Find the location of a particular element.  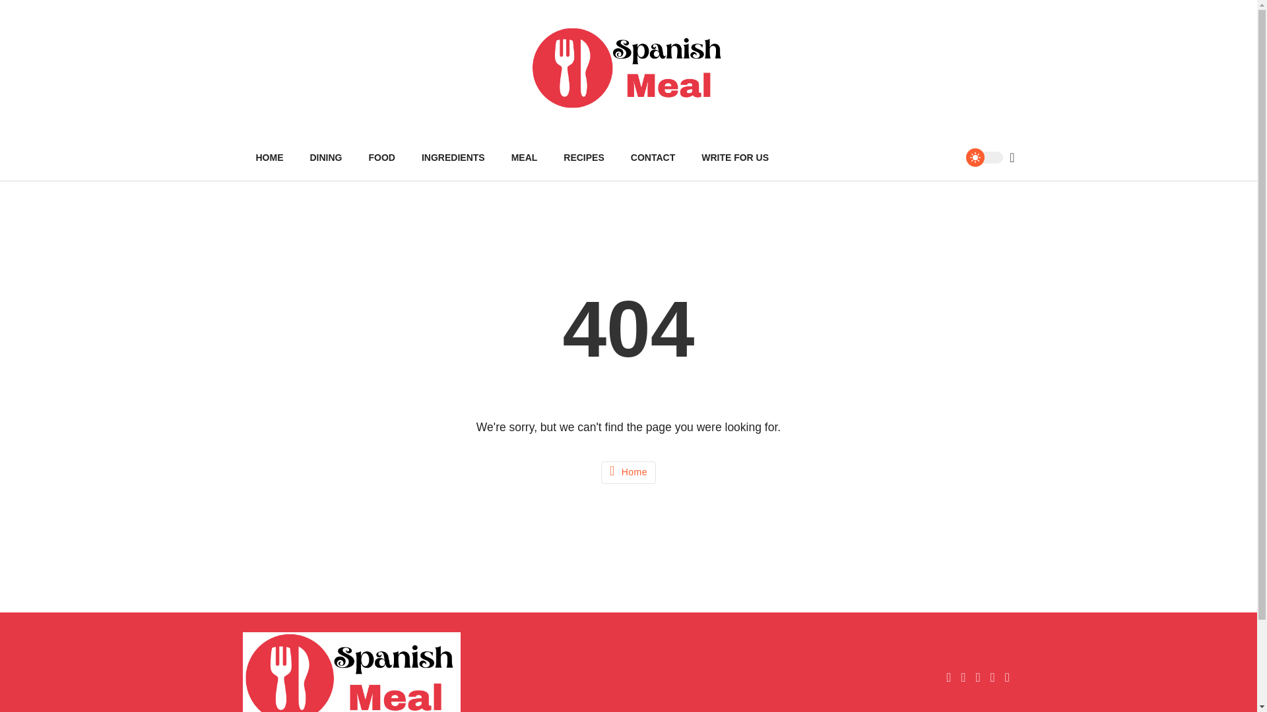

DINING is located at coordinates (326, 158).